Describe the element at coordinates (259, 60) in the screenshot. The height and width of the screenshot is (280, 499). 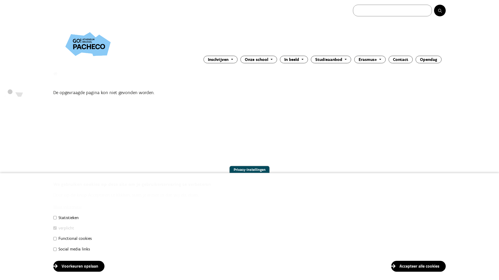
I see `Onze school` at that location.